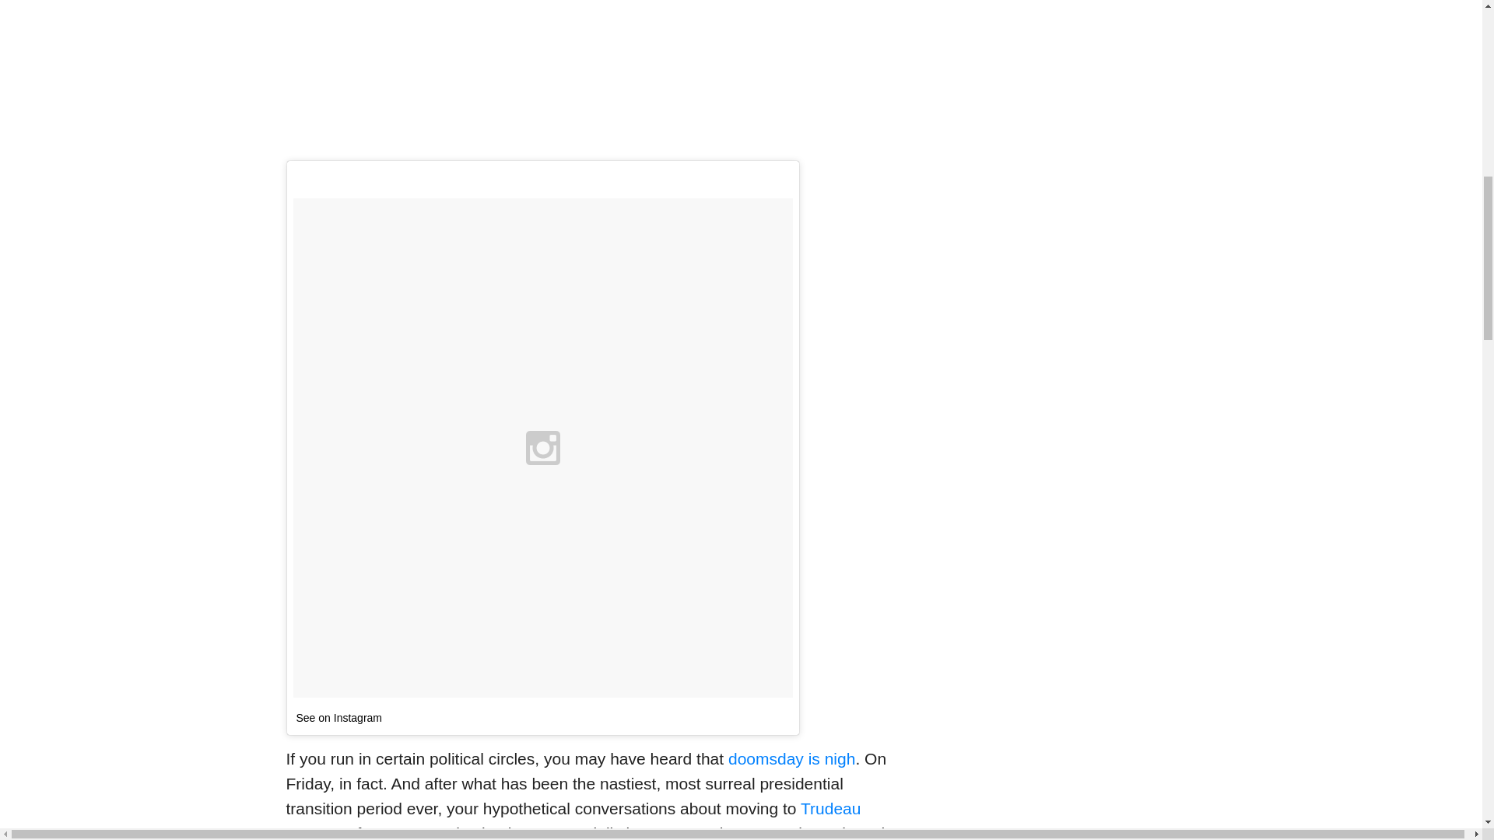 Image resolution: width=1494 pixels, height=840 pixels. I want to click on Trudeau Country, so click(574, 820).